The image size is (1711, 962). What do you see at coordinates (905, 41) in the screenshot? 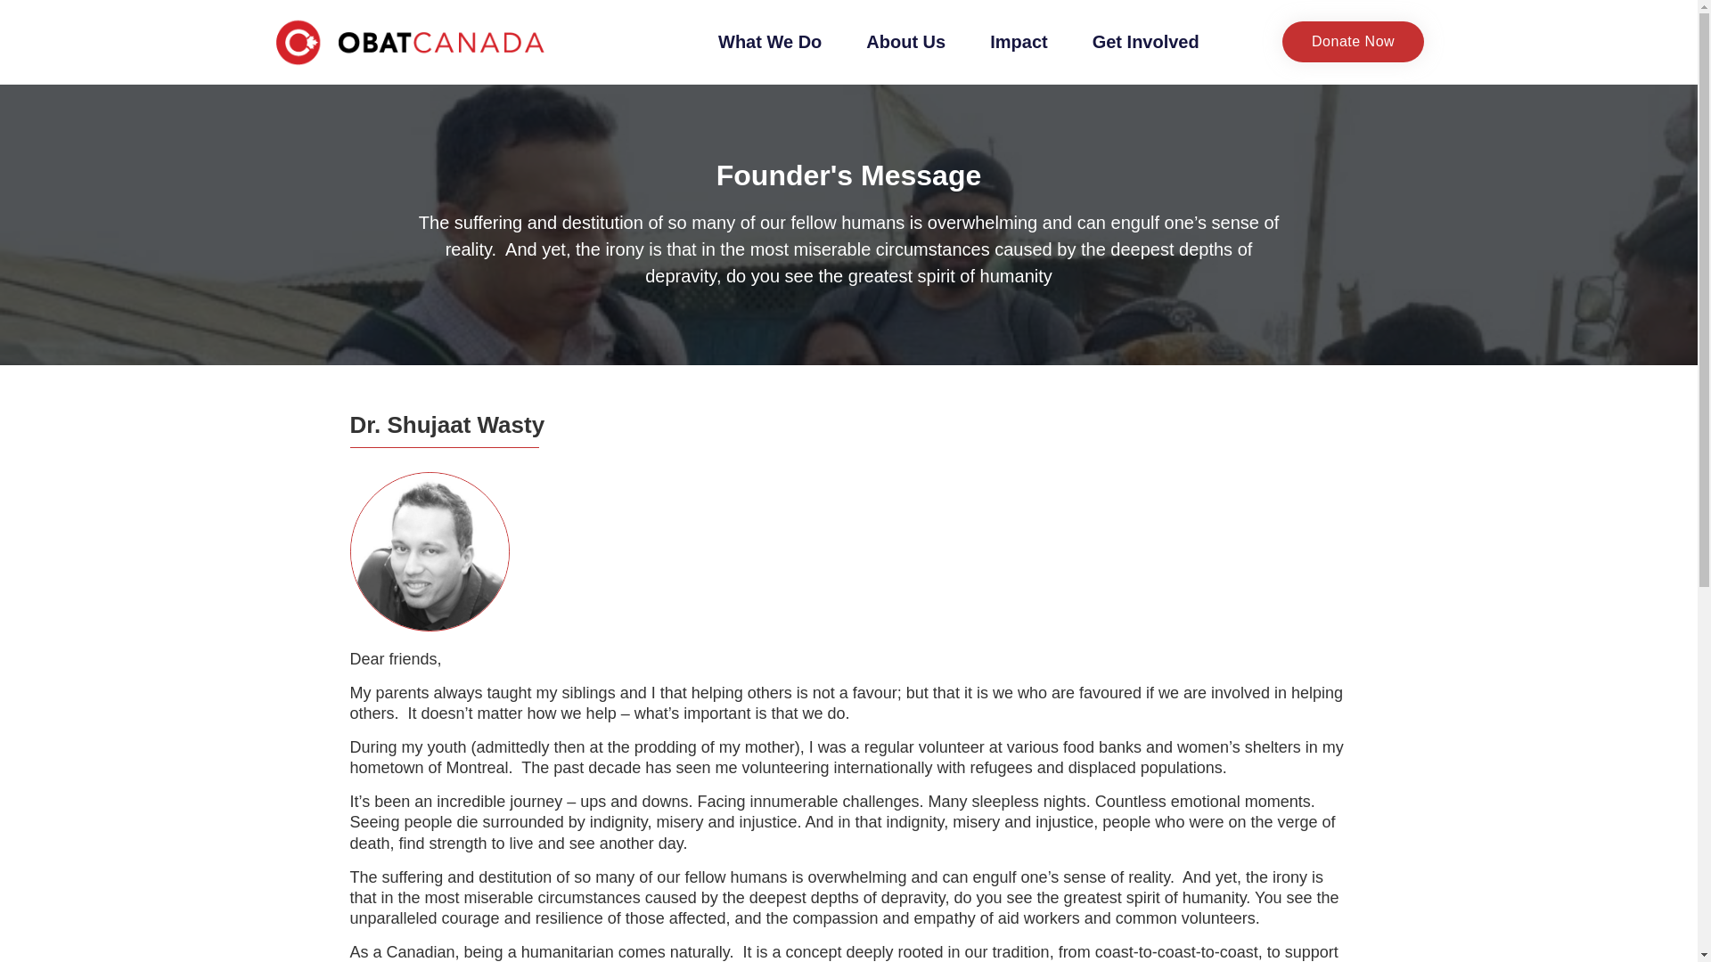
I see `About Us` at bounding box center [905, 41].